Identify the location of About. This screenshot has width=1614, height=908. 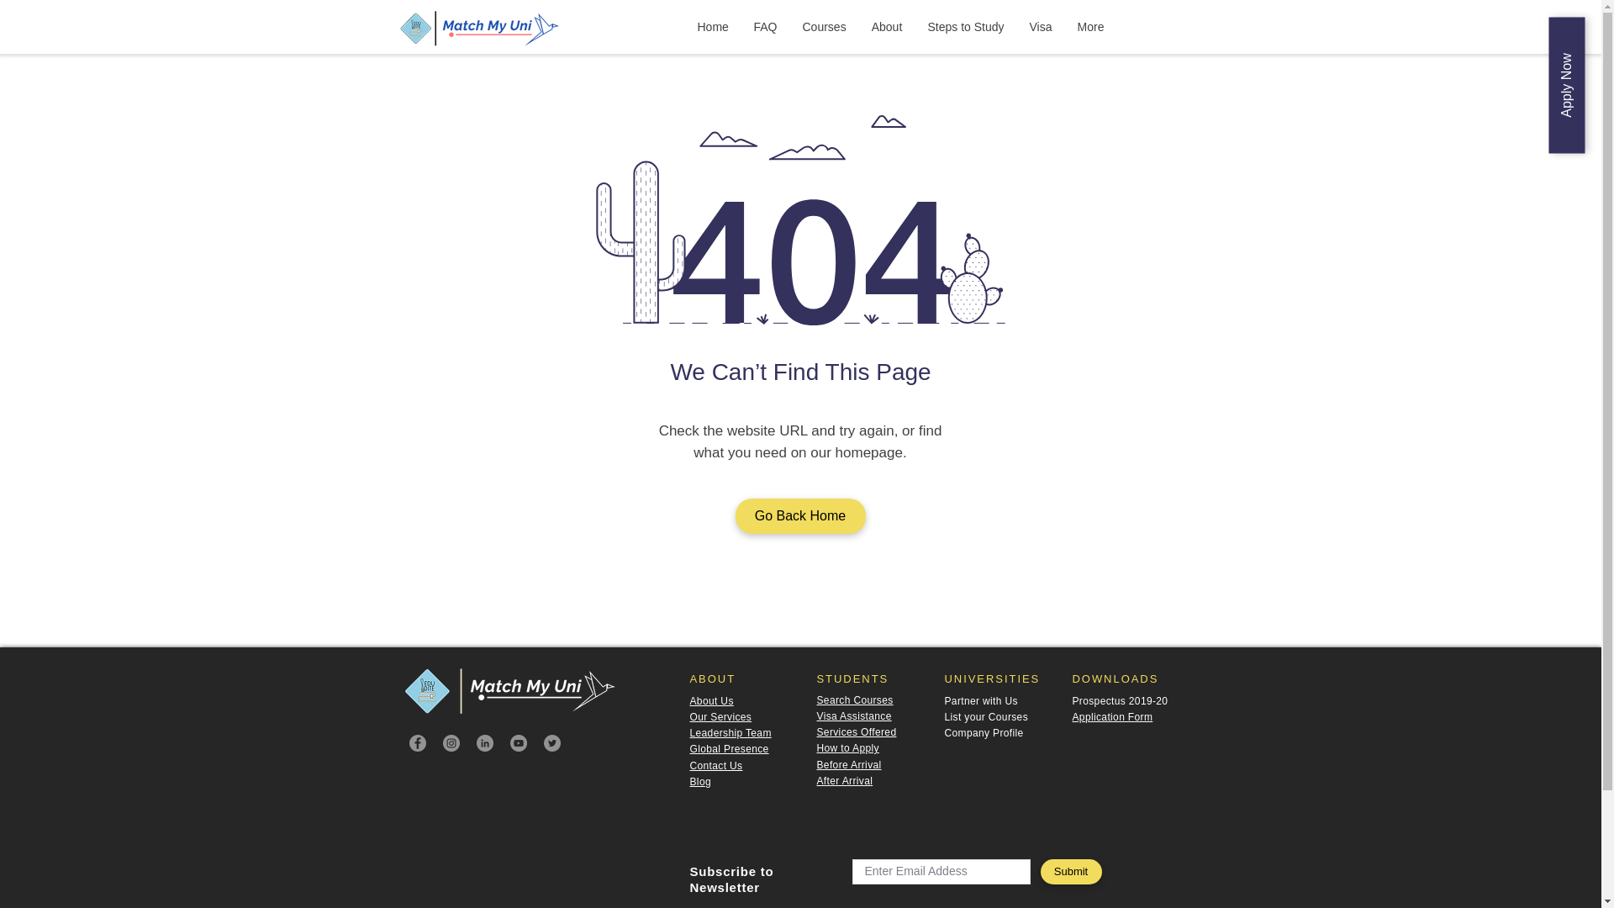
(886, 27).